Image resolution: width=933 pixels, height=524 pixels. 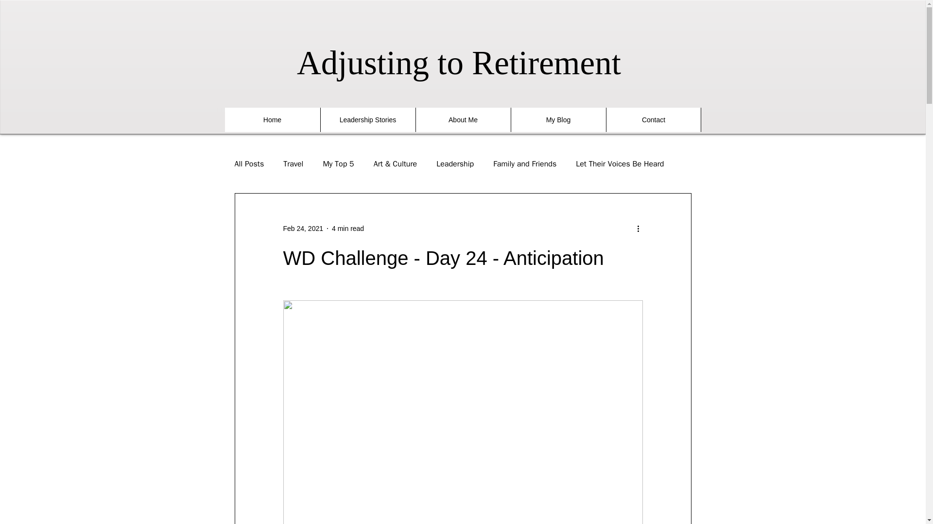 What do you see at coordinates (463, 120) in the screenshot?
I see `About Me` at bounding box center [463, 120].